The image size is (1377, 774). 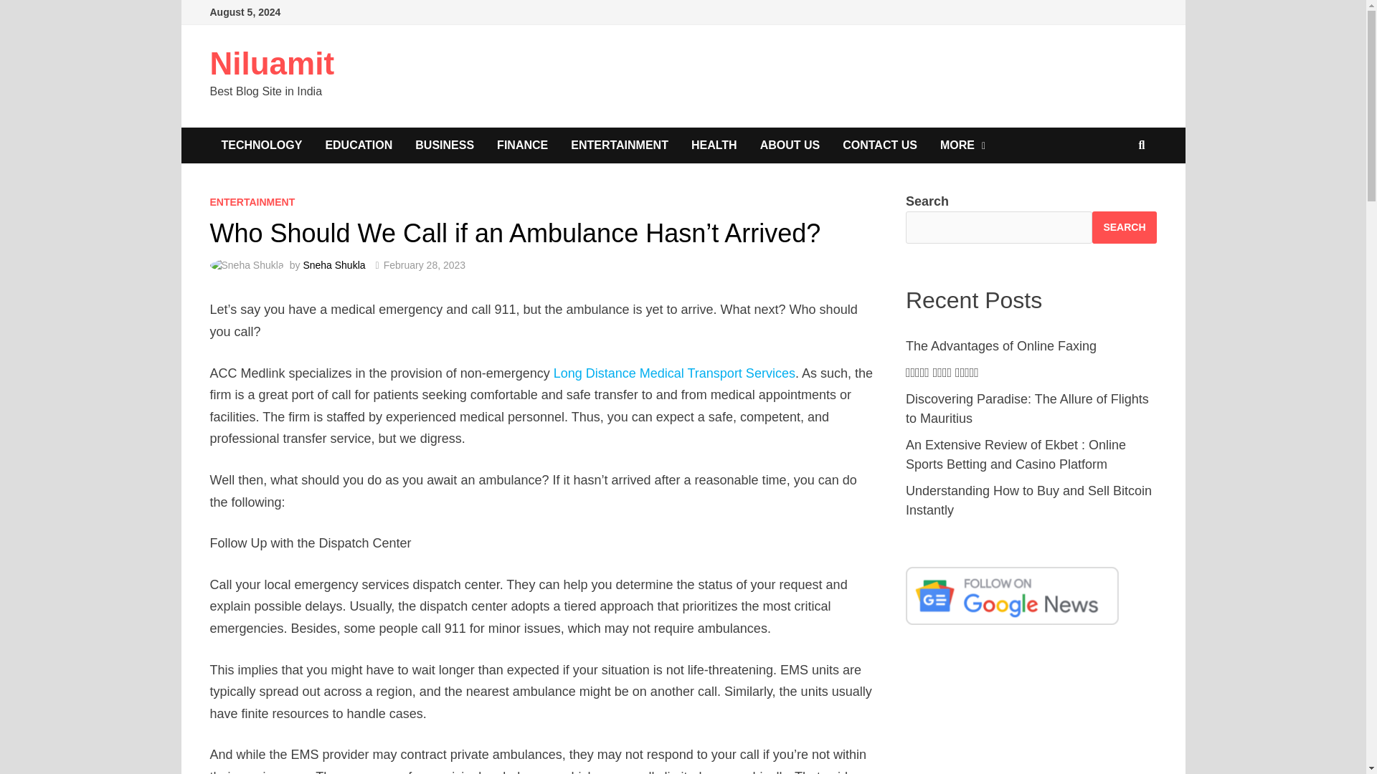 I want to click on February 28, 2023, so click(x=425, y=265).